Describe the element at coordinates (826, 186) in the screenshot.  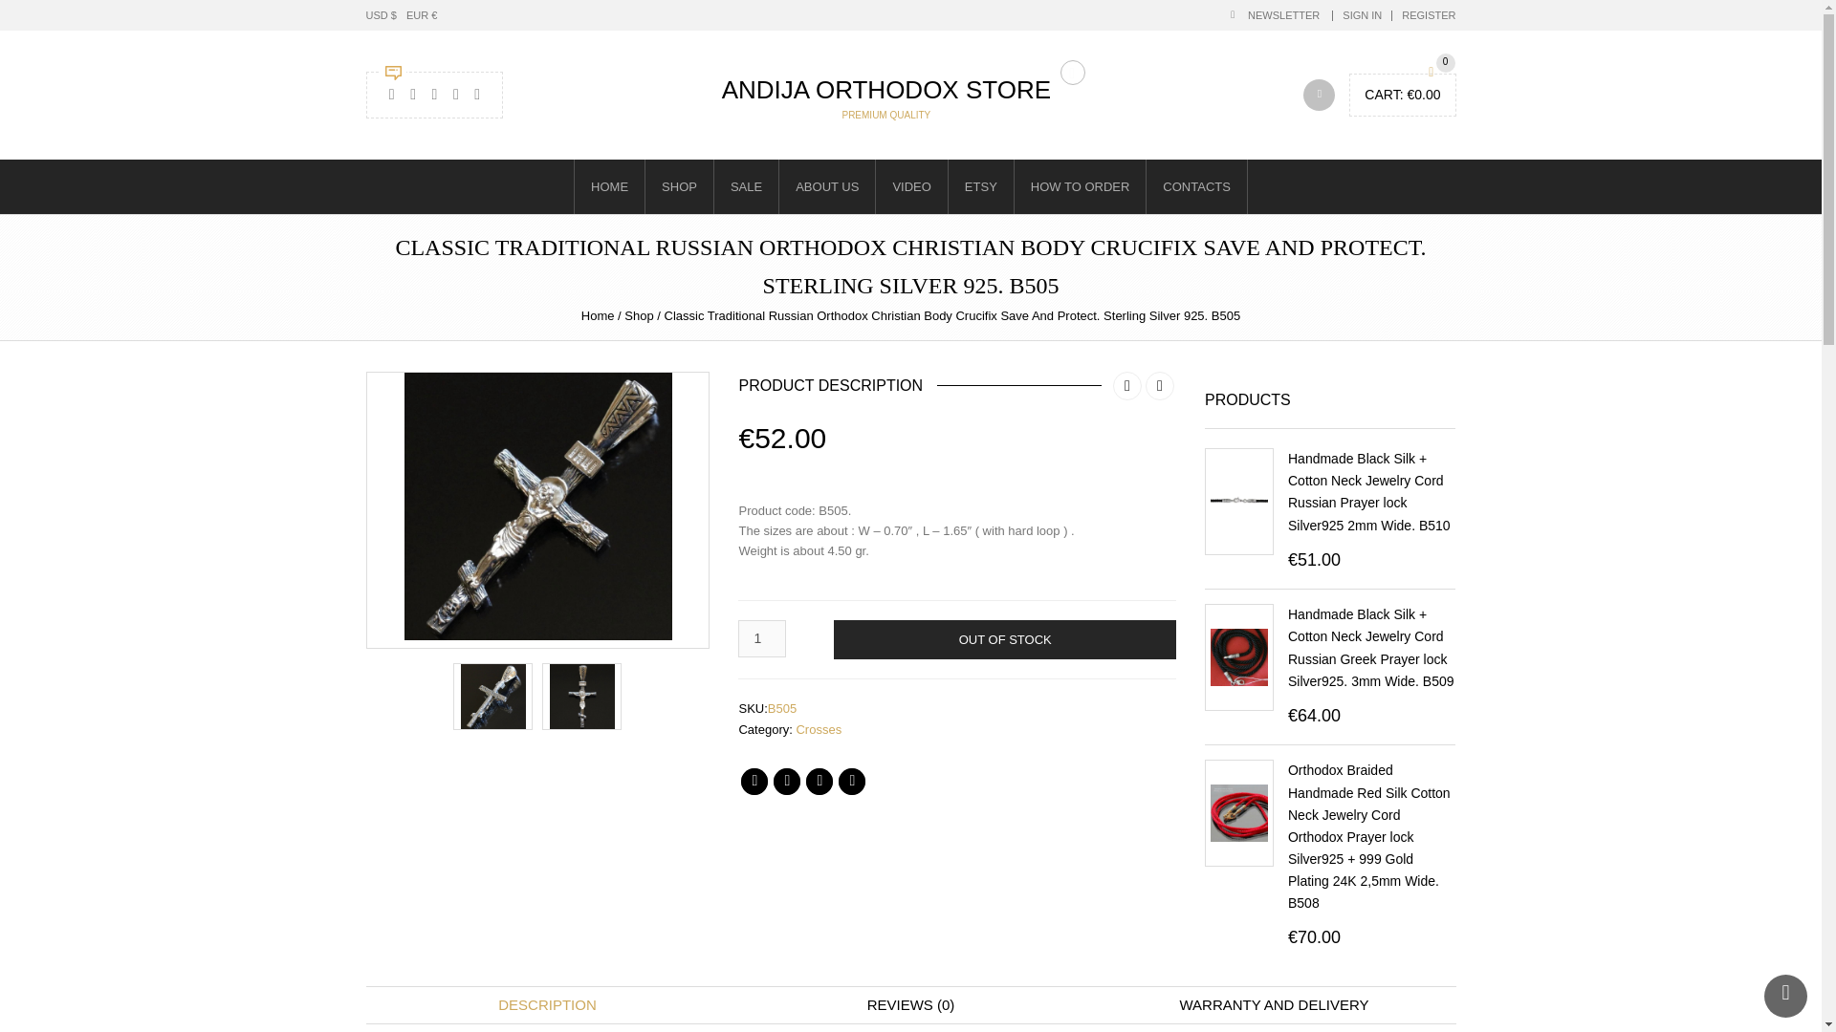
I see `ABOUT US` at that location.